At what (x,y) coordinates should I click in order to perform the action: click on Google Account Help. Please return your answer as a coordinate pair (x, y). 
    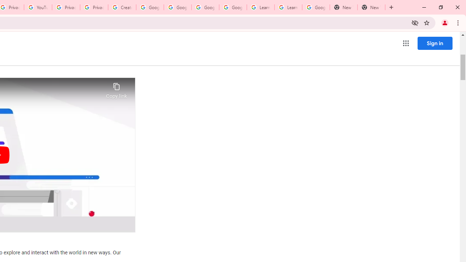
    Looking at the image, I should click on (233, 7).